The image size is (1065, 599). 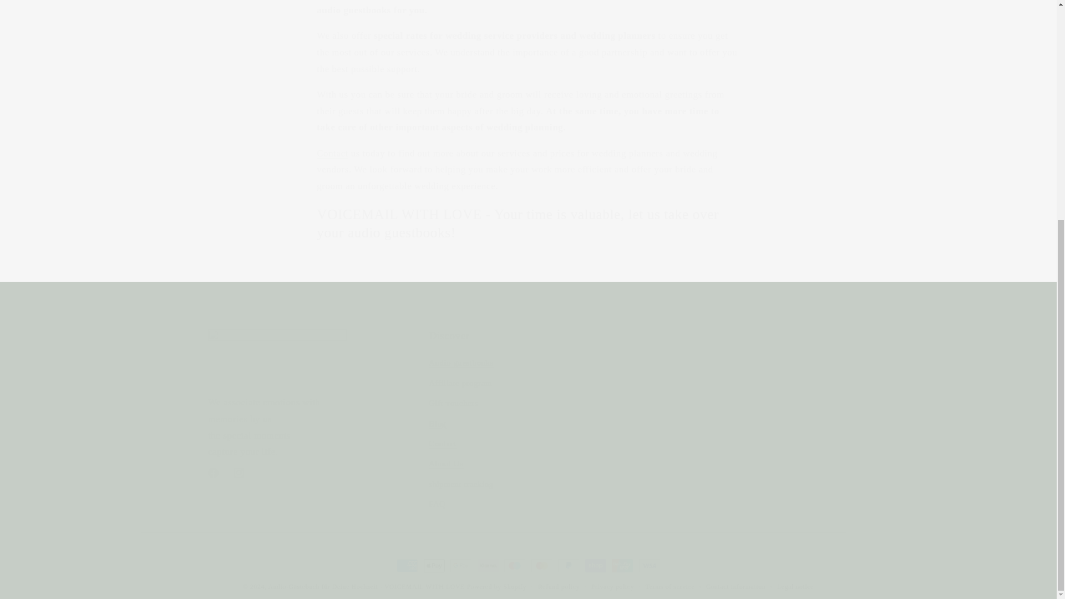 What do you see at coordinates (332, 153) in the screenshot?
I see `Contact` at bounding box center [332, 153].